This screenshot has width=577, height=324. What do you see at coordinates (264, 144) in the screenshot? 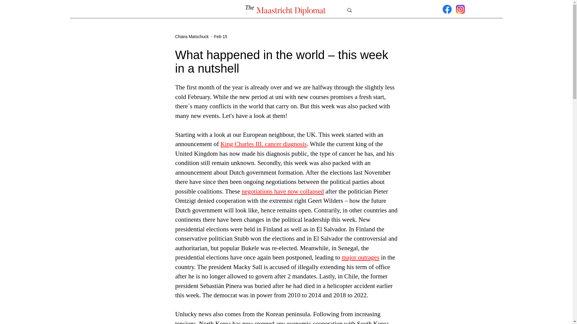
I see `King Charles III. cancer diagnosis` at bounding box center [264, 144].